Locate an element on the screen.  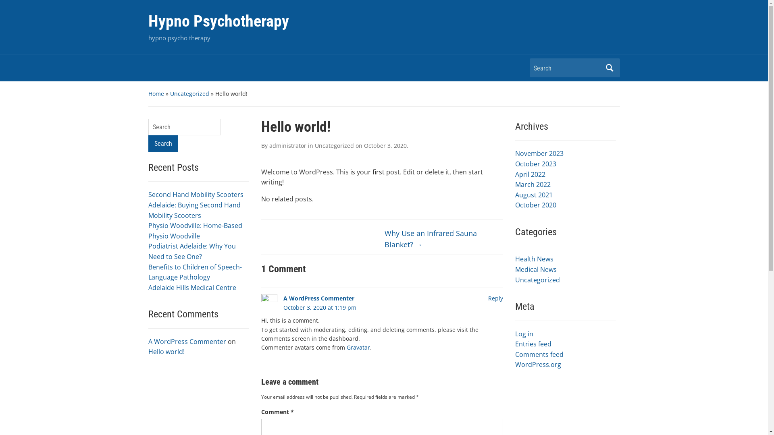
Health News is located at coordinates (535, 259).